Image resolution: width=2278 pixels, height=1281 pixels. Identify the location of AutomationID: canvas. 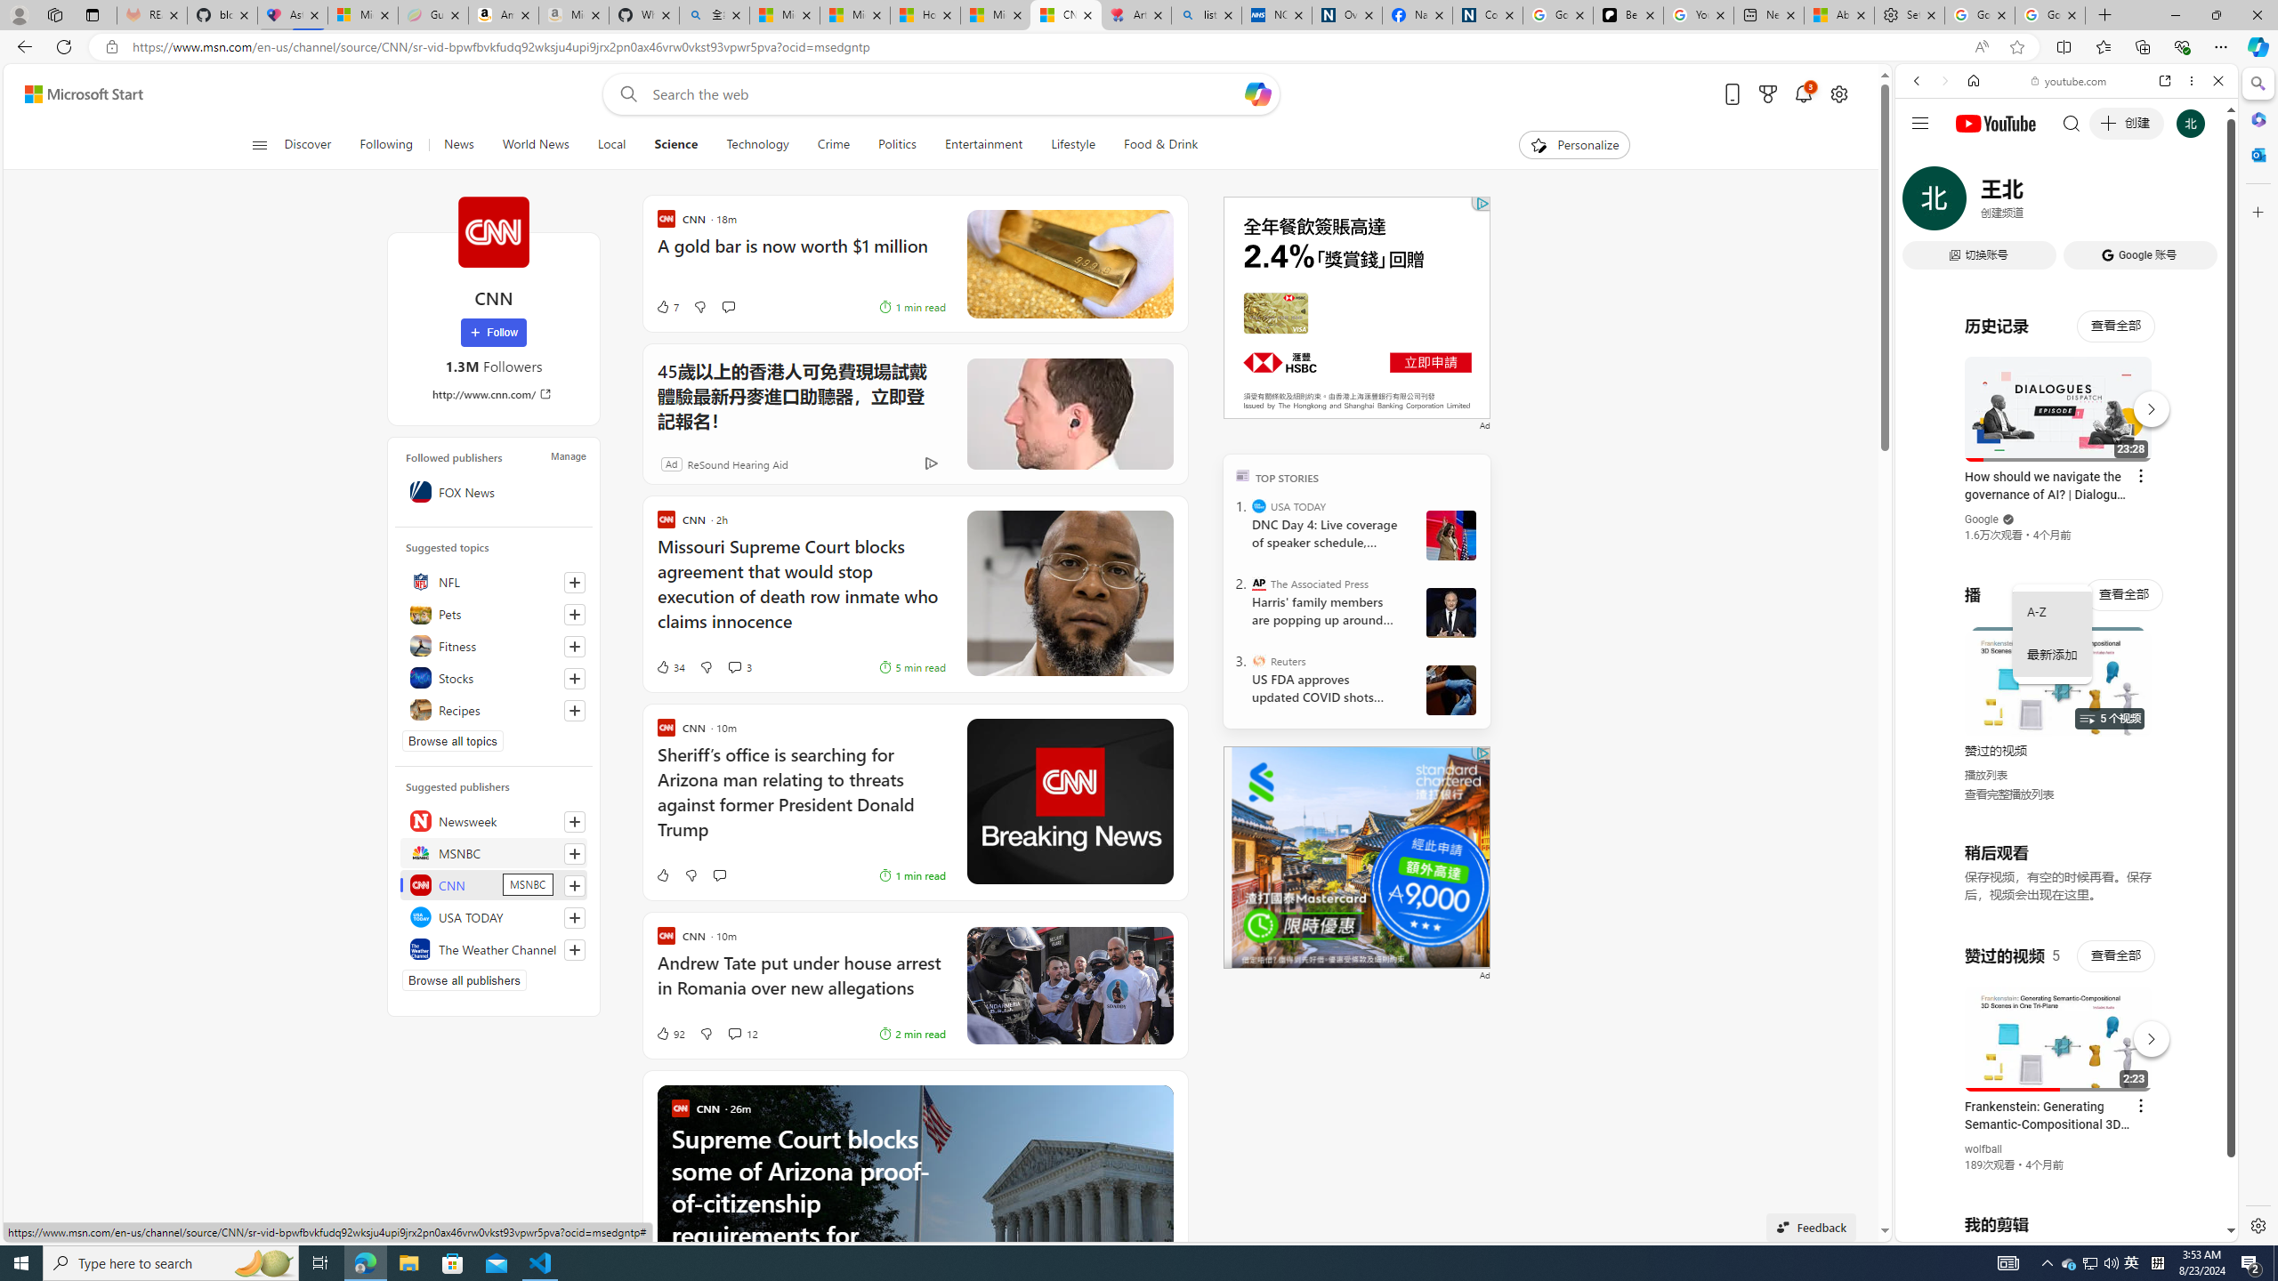
(1356, 307).